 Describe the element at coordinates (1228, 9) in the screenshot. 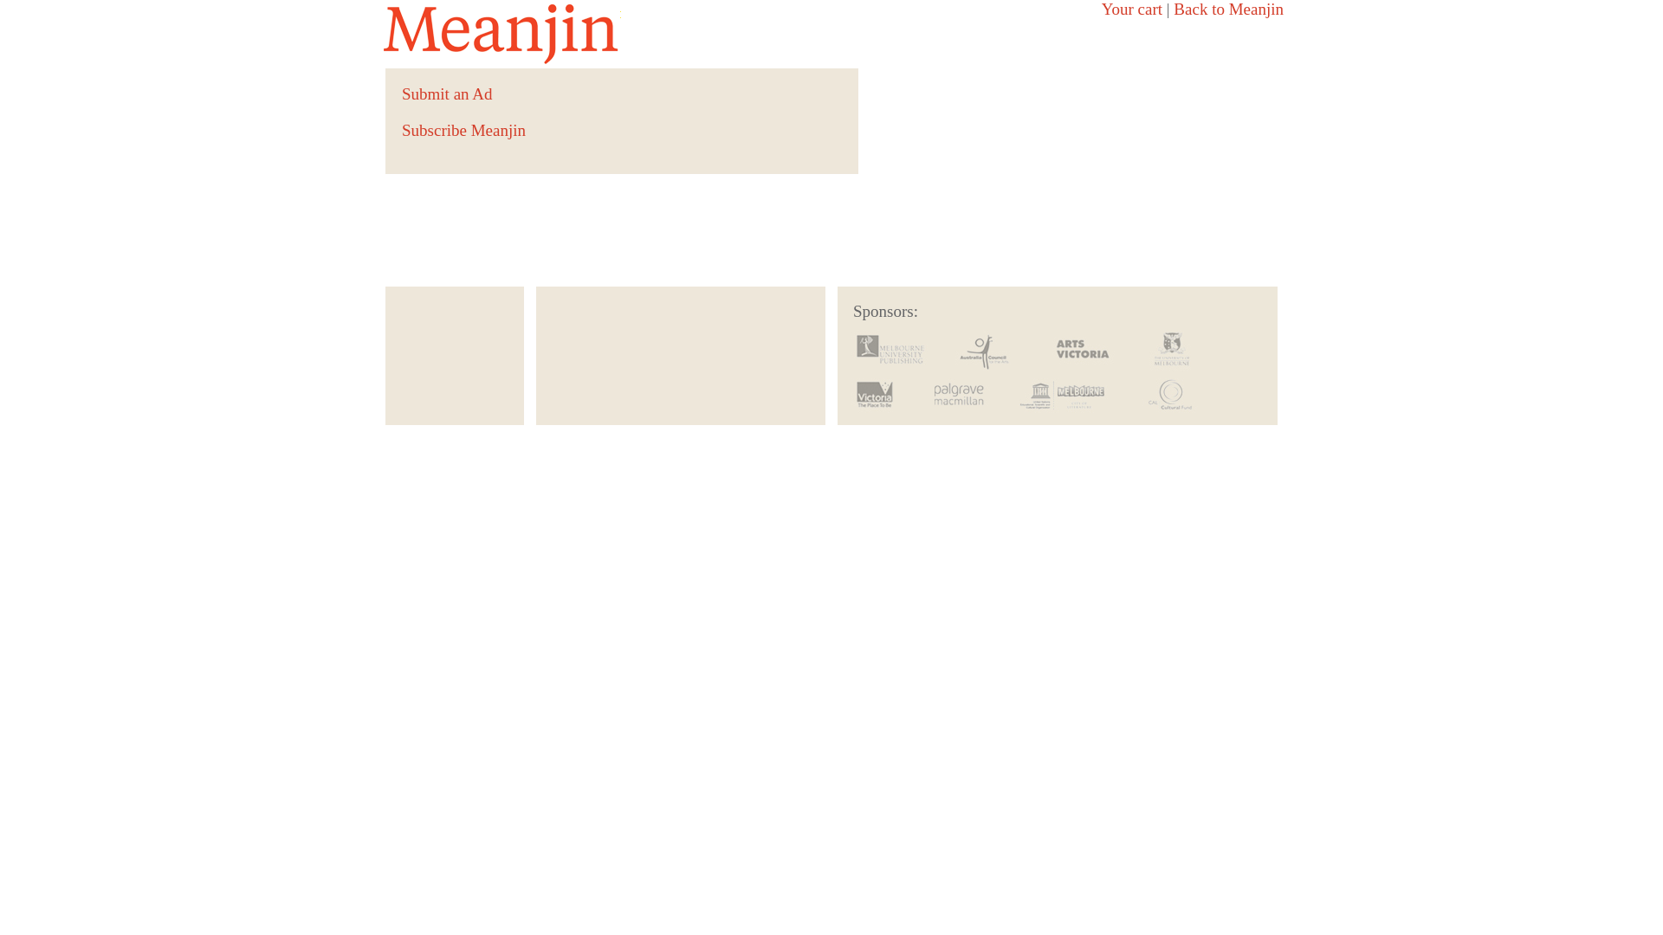

I see `Back to Meanjin` at that location.